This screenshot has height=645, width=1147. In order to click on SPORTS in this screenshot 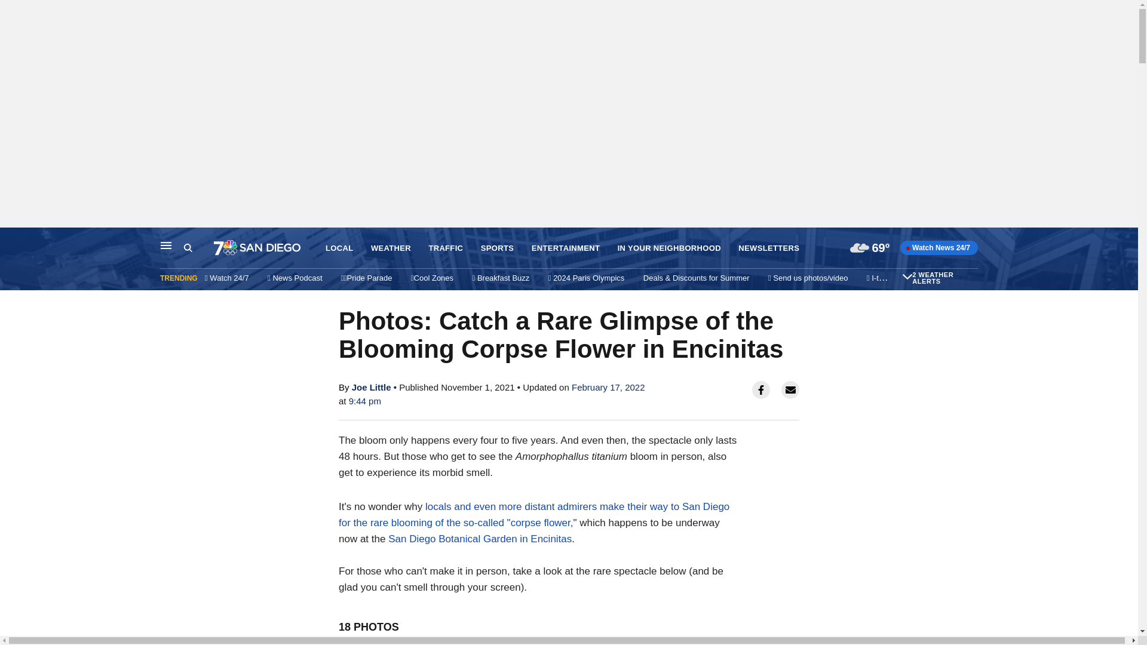, I will do `click(497, 248)`.